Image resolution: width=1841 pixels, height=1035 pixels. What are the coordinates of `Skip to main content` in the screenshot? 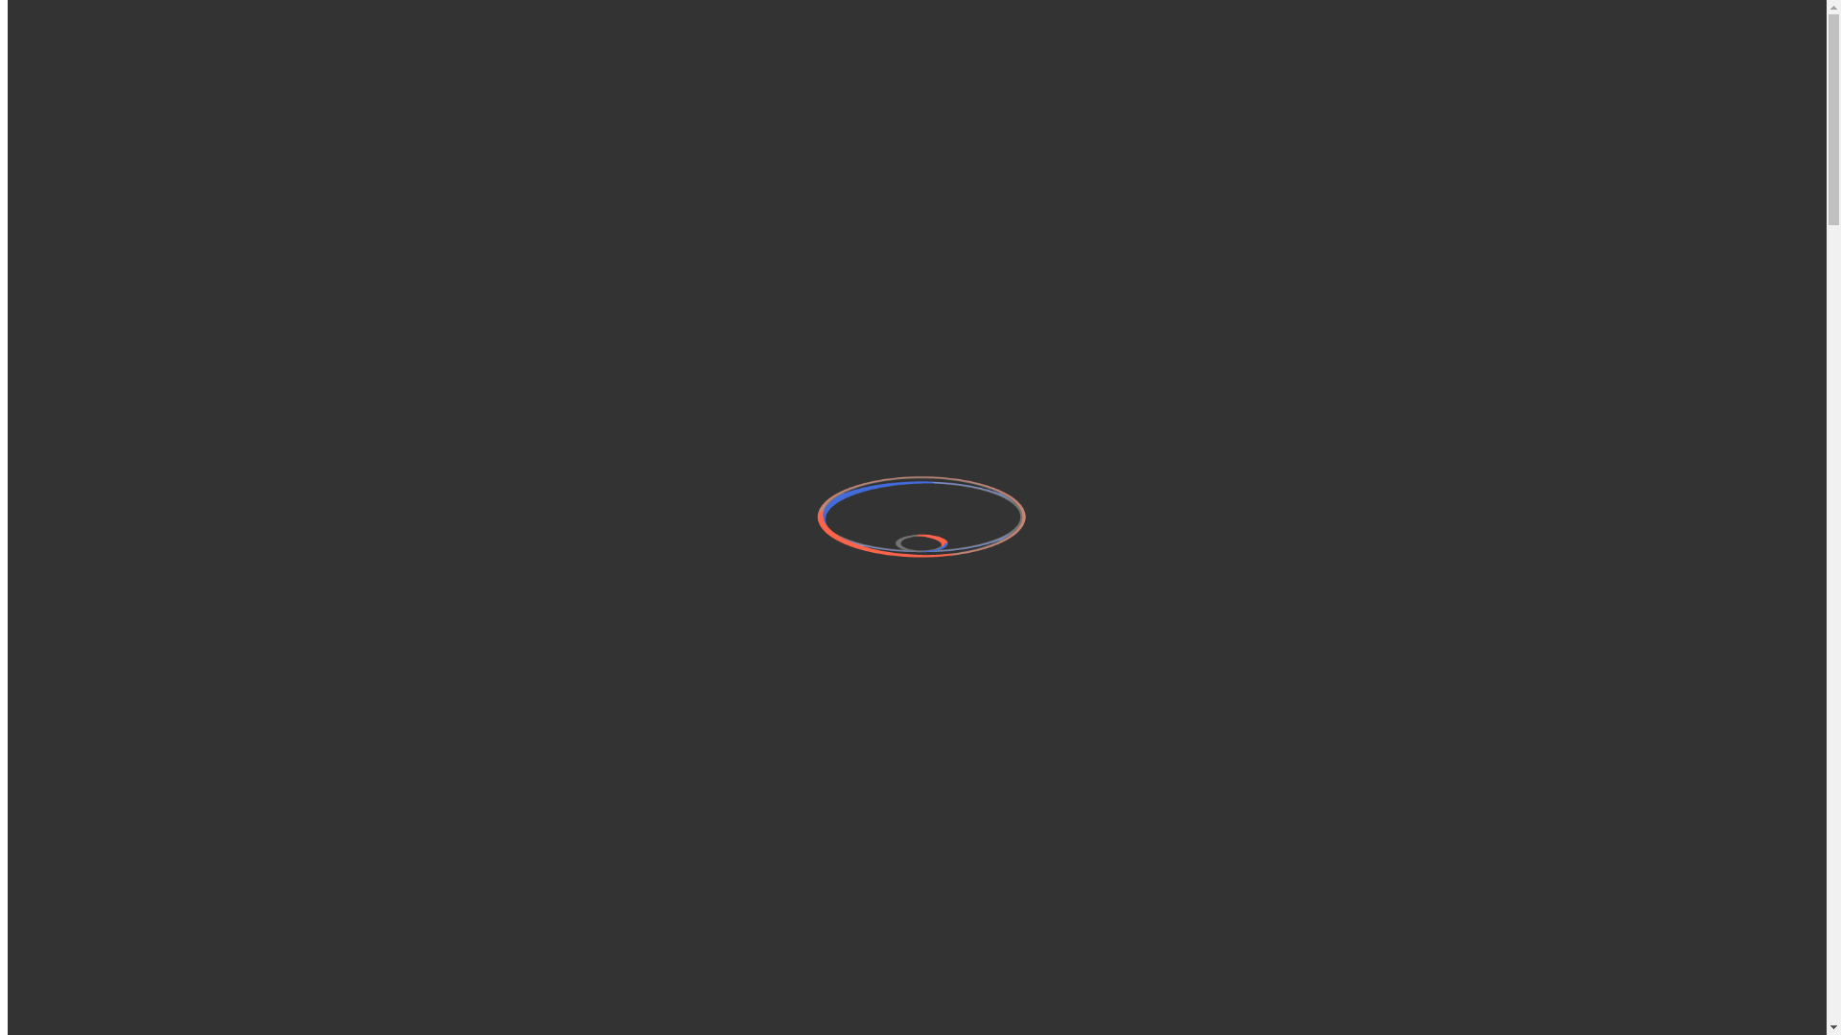 It's located at (8, 21).